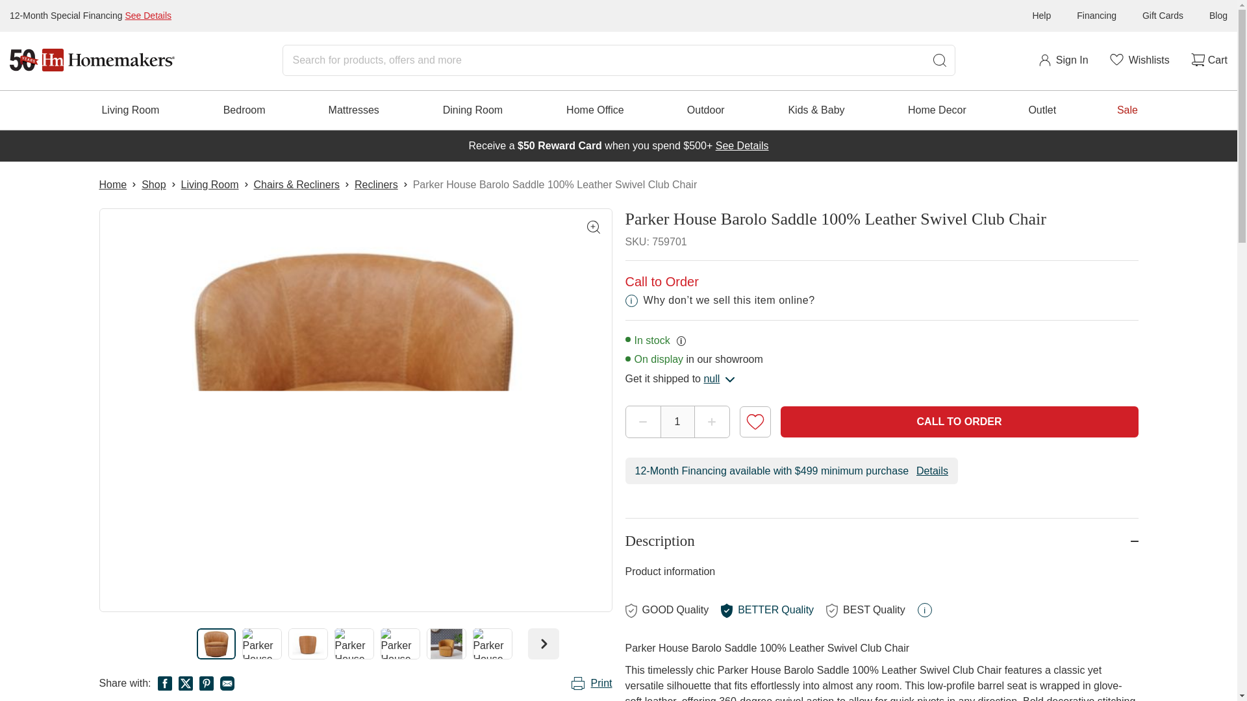 The image size is (1247, 701). I want to click on View your cart, so click(1208, 60).